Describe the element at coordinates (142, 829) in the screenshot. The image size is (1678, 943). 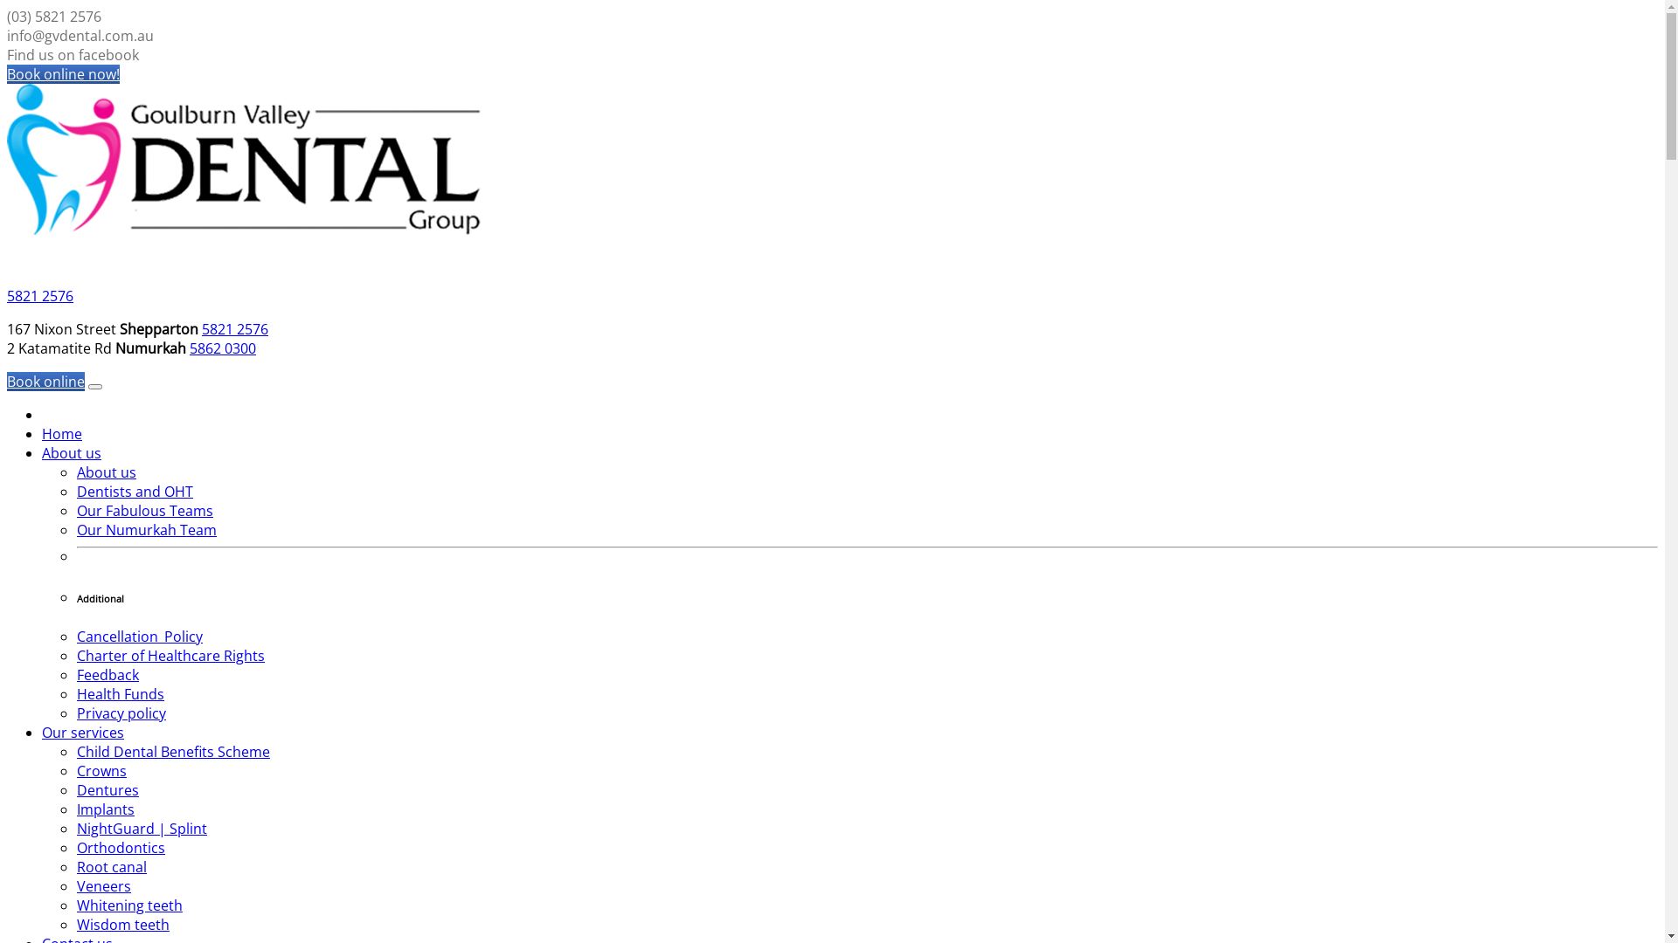
I see `NightGuard | Splint` at that location.